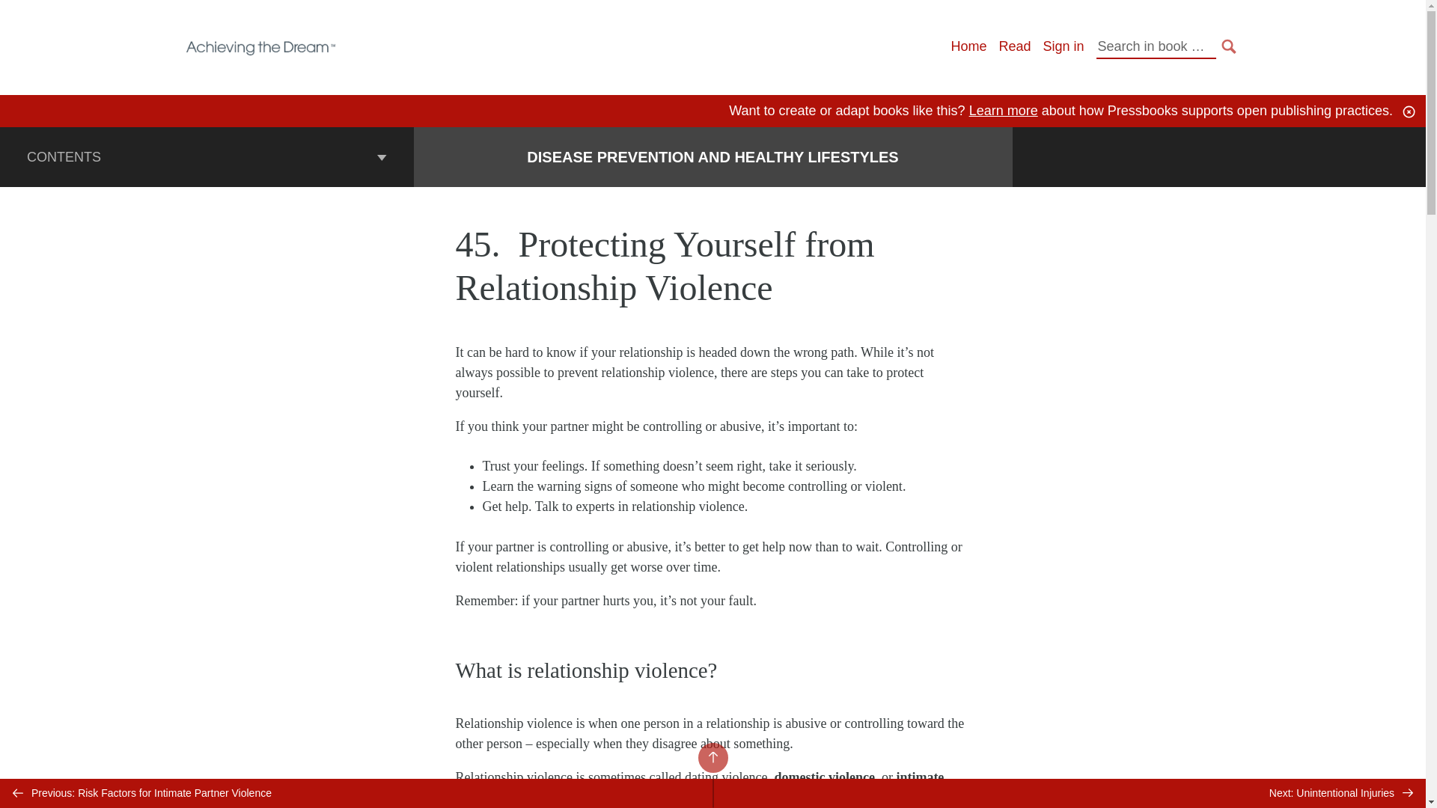 The image size is (1437, 808). I want to click on Learn more, so click(1003, 111).